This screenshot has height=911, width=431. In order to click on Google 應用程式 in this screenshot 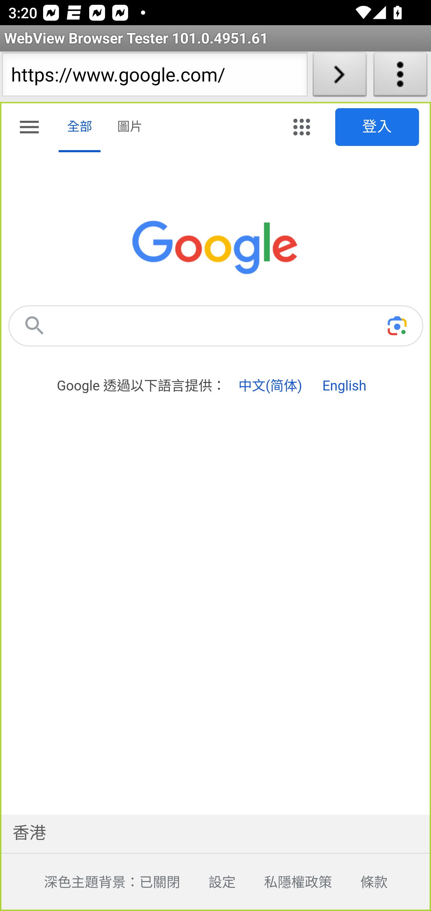, I will do `click(302, 127)`.